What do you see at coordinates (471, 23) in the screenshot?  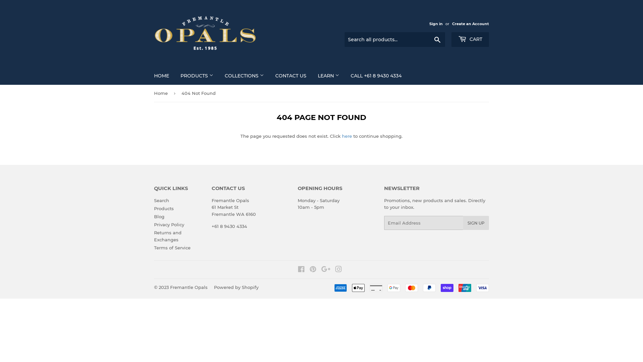 I see `Create an Account` at bounding box center [471, 23].